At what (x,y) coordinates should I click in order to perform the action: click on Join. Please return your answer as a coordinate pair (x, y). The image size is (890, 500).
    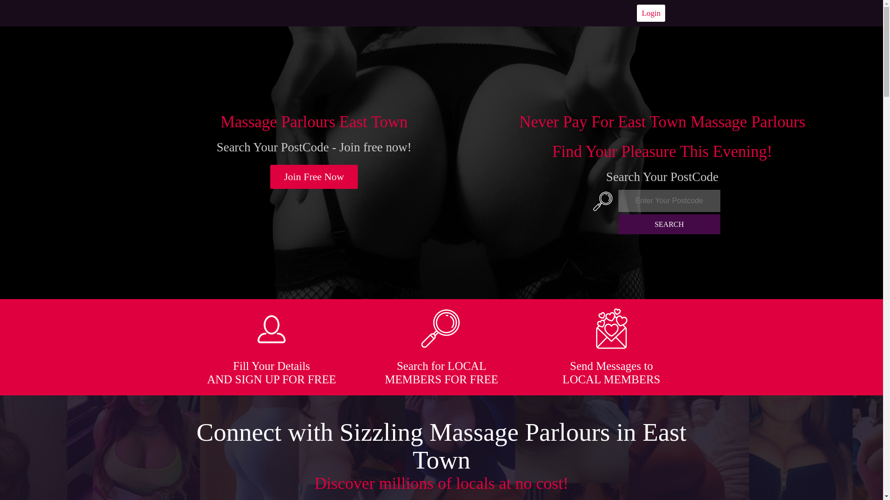
    Looking at the image, I should click on (314, 177).